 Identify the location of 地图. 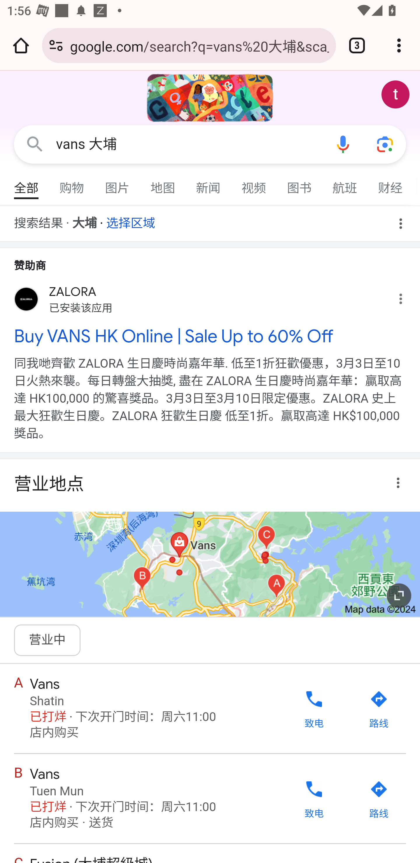
(163, 184).